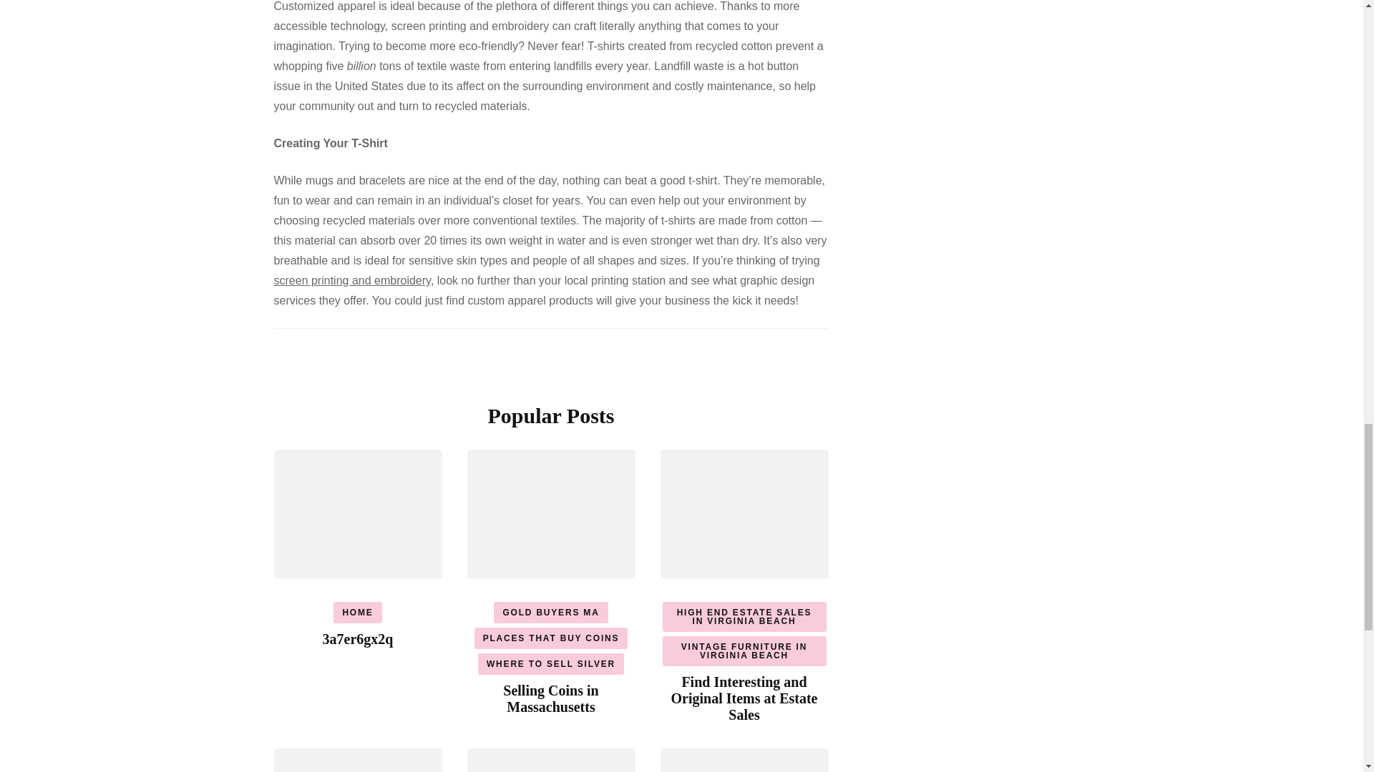 This screenshot has width=1374, height=772. What do you see at coordinates (351, 280) in the screenshot?
I see `Screen printed t-shirts` at bounding box center [351, 280].